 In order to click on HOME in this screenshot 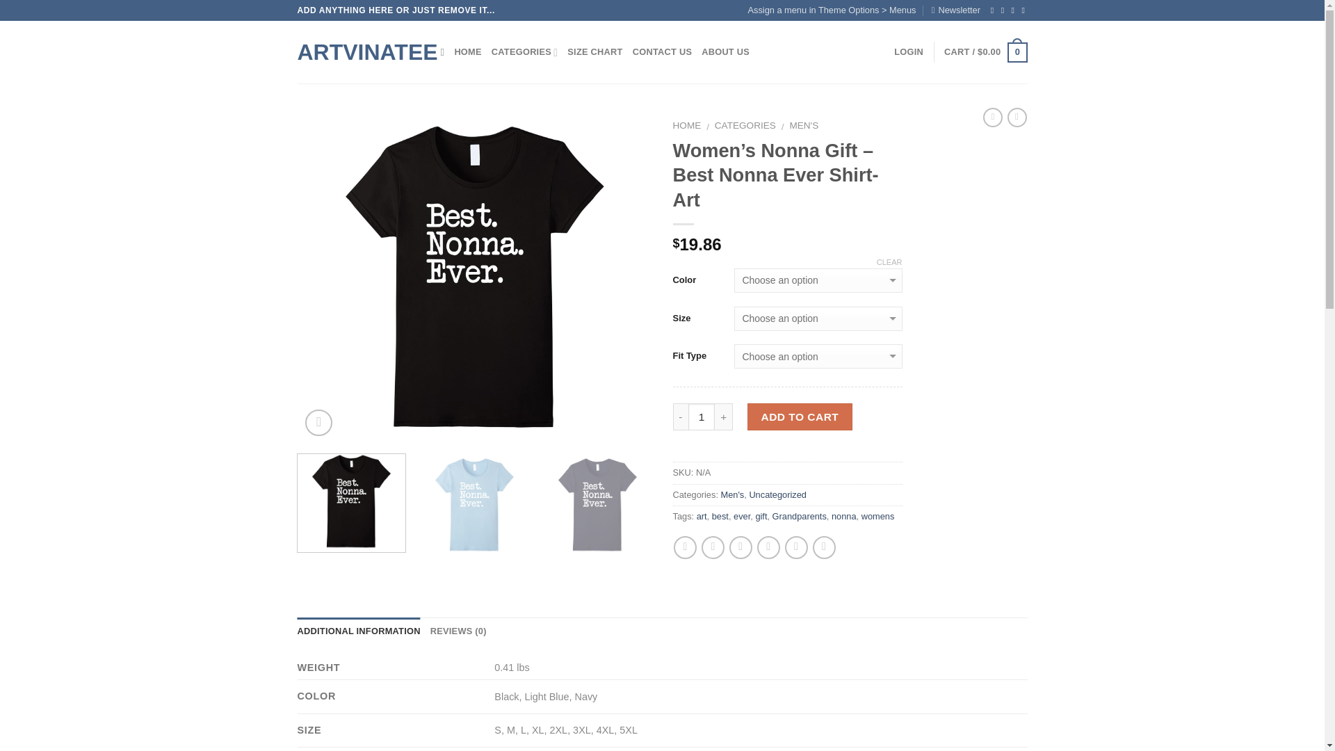, I will do `click(467, 52)`.